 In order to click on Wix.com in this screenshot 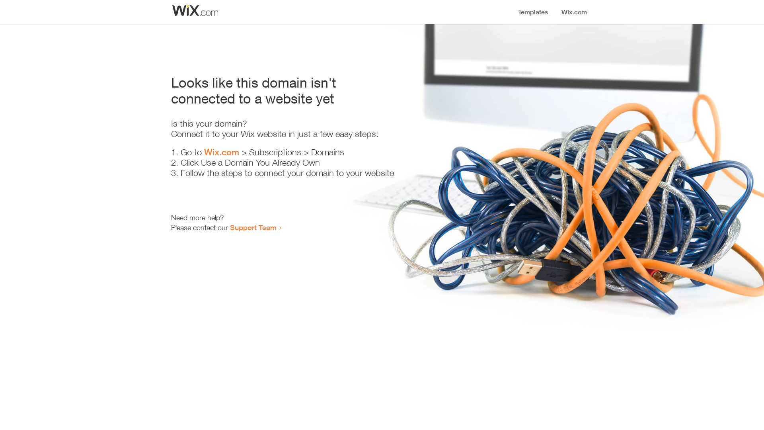, I will do `click(222, 152)`.